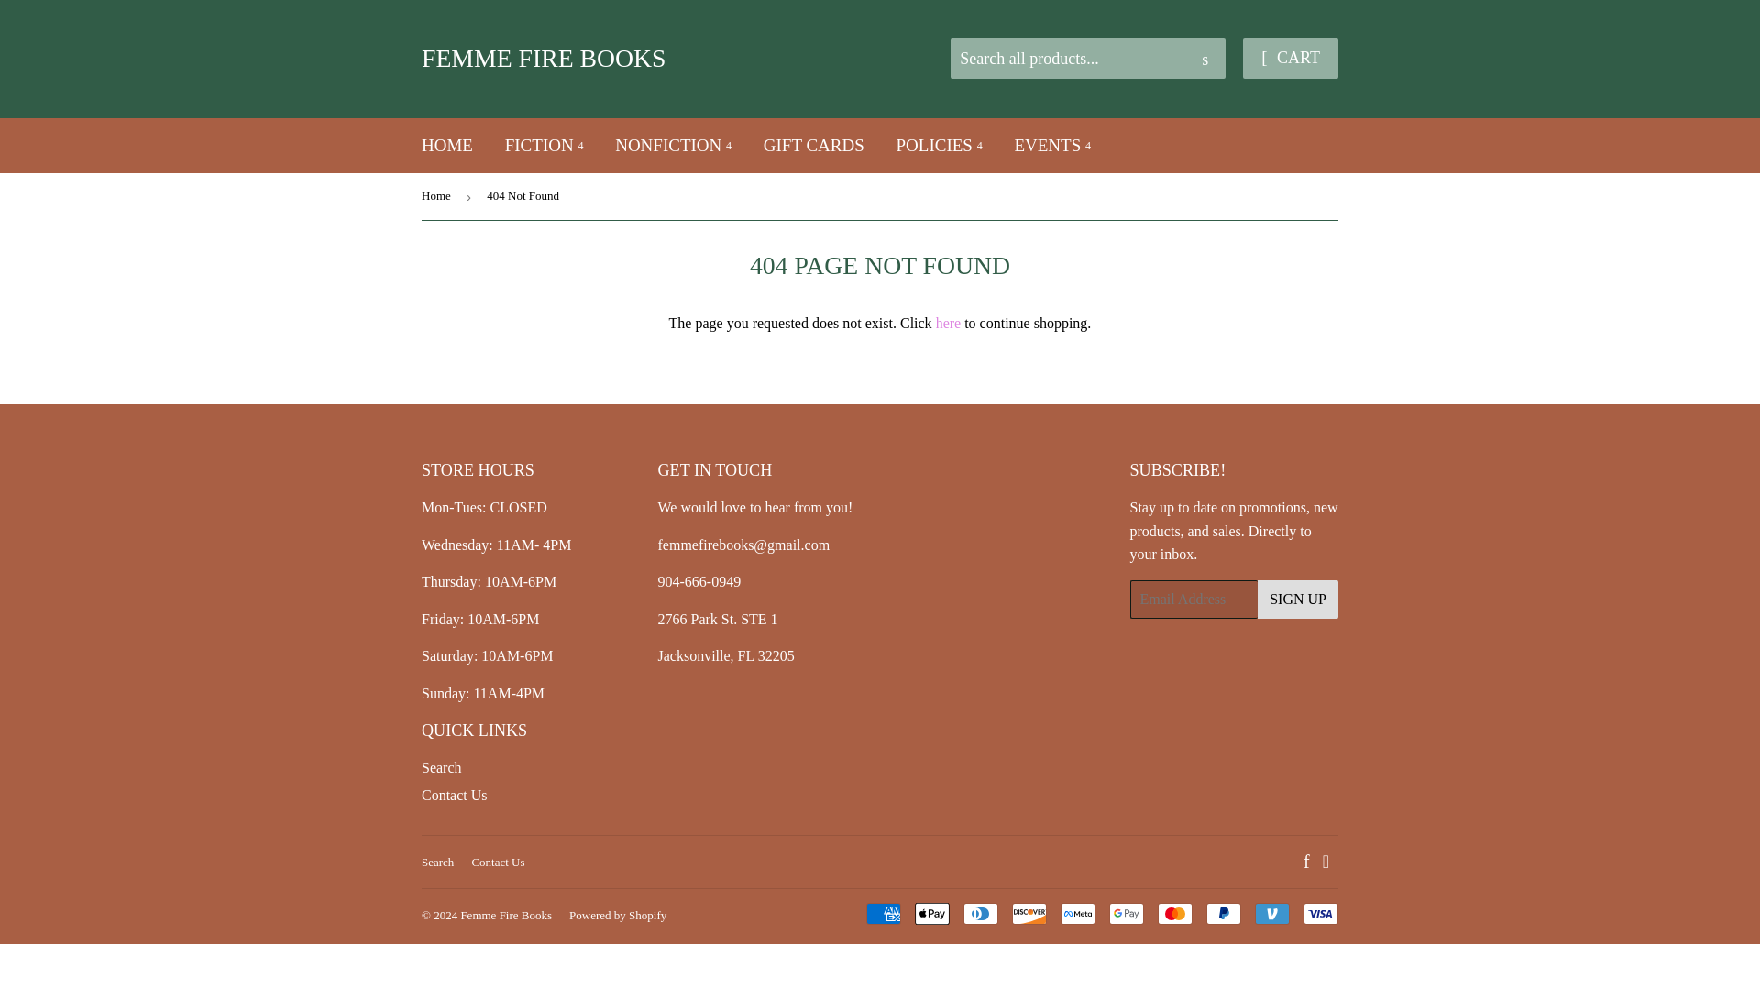 This screenshot has width=1760, height=990. I want to click on American Express, so click(884, 913).